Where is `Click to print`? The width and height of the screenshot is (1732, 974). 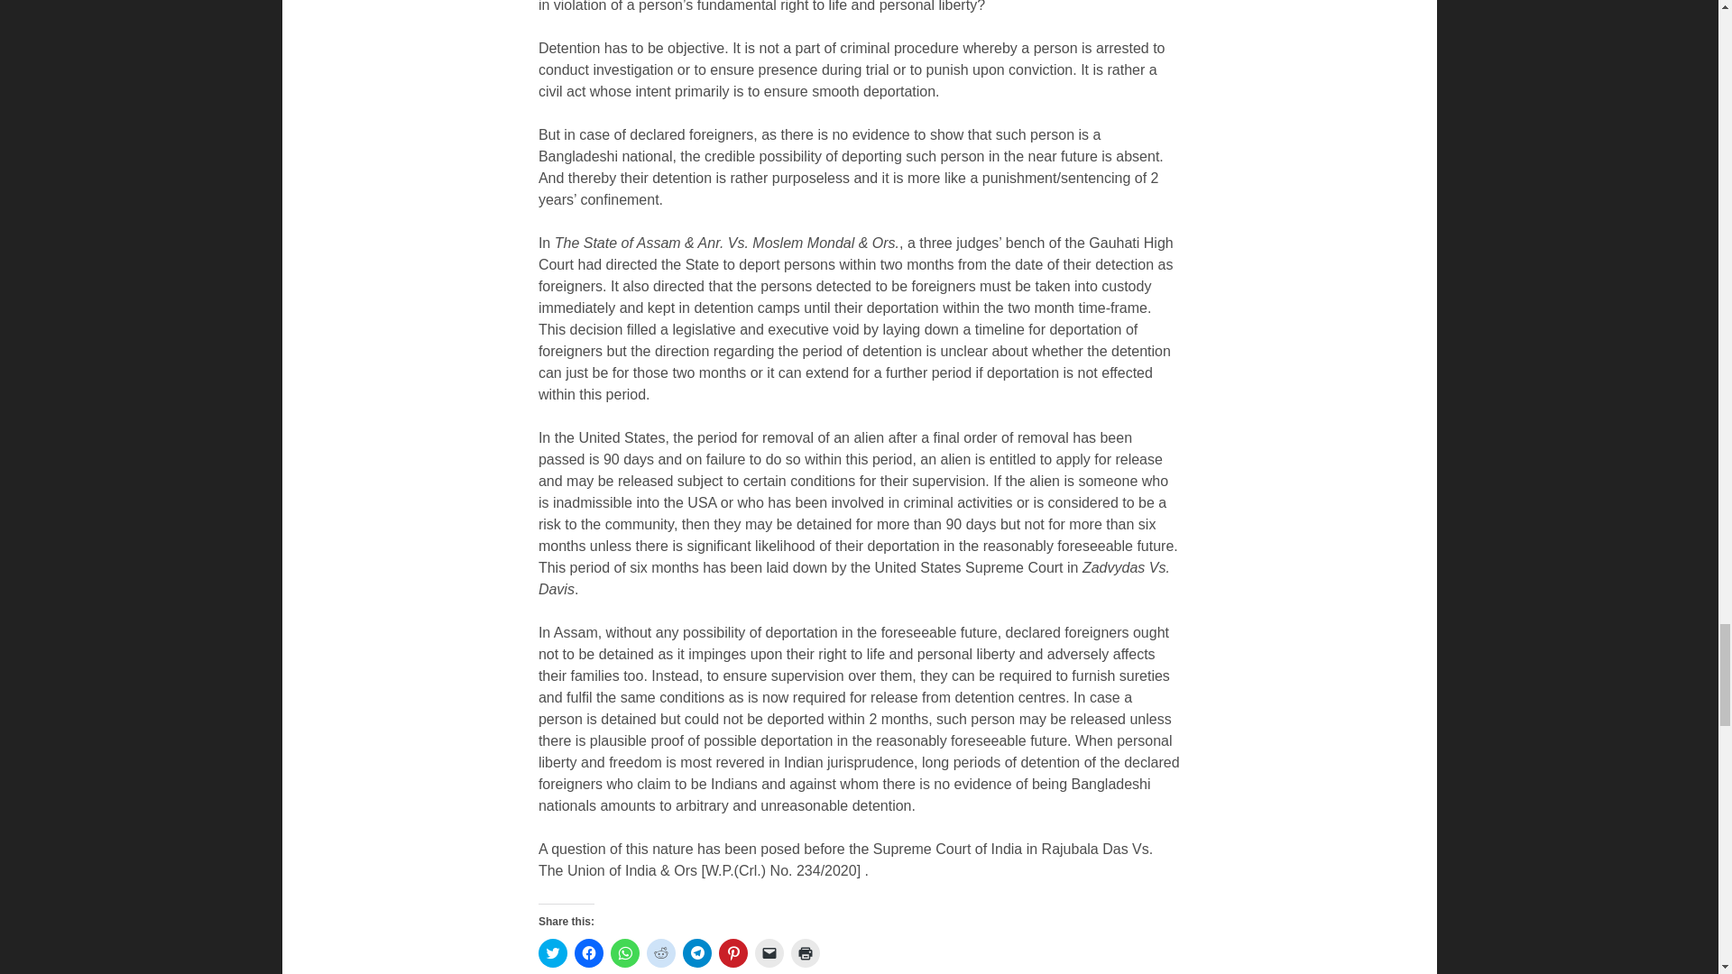
Click to print is located at coordinates (805, 953).